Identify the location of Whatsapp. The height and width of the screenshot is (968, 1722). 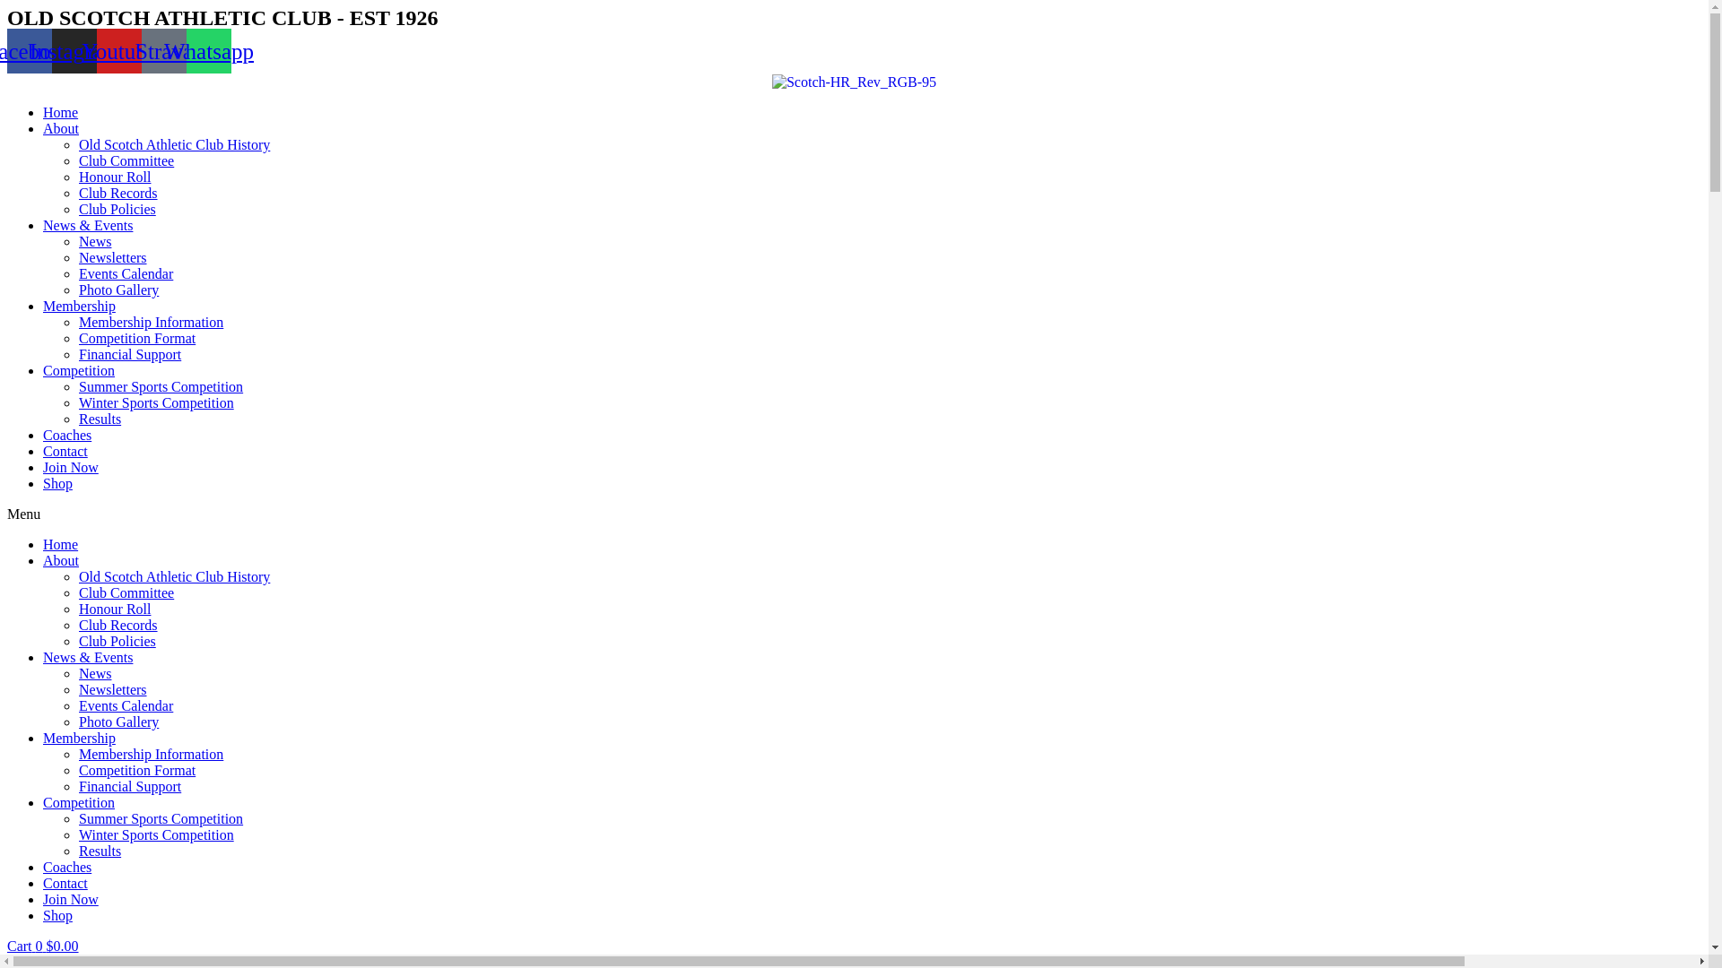
(209, 51).